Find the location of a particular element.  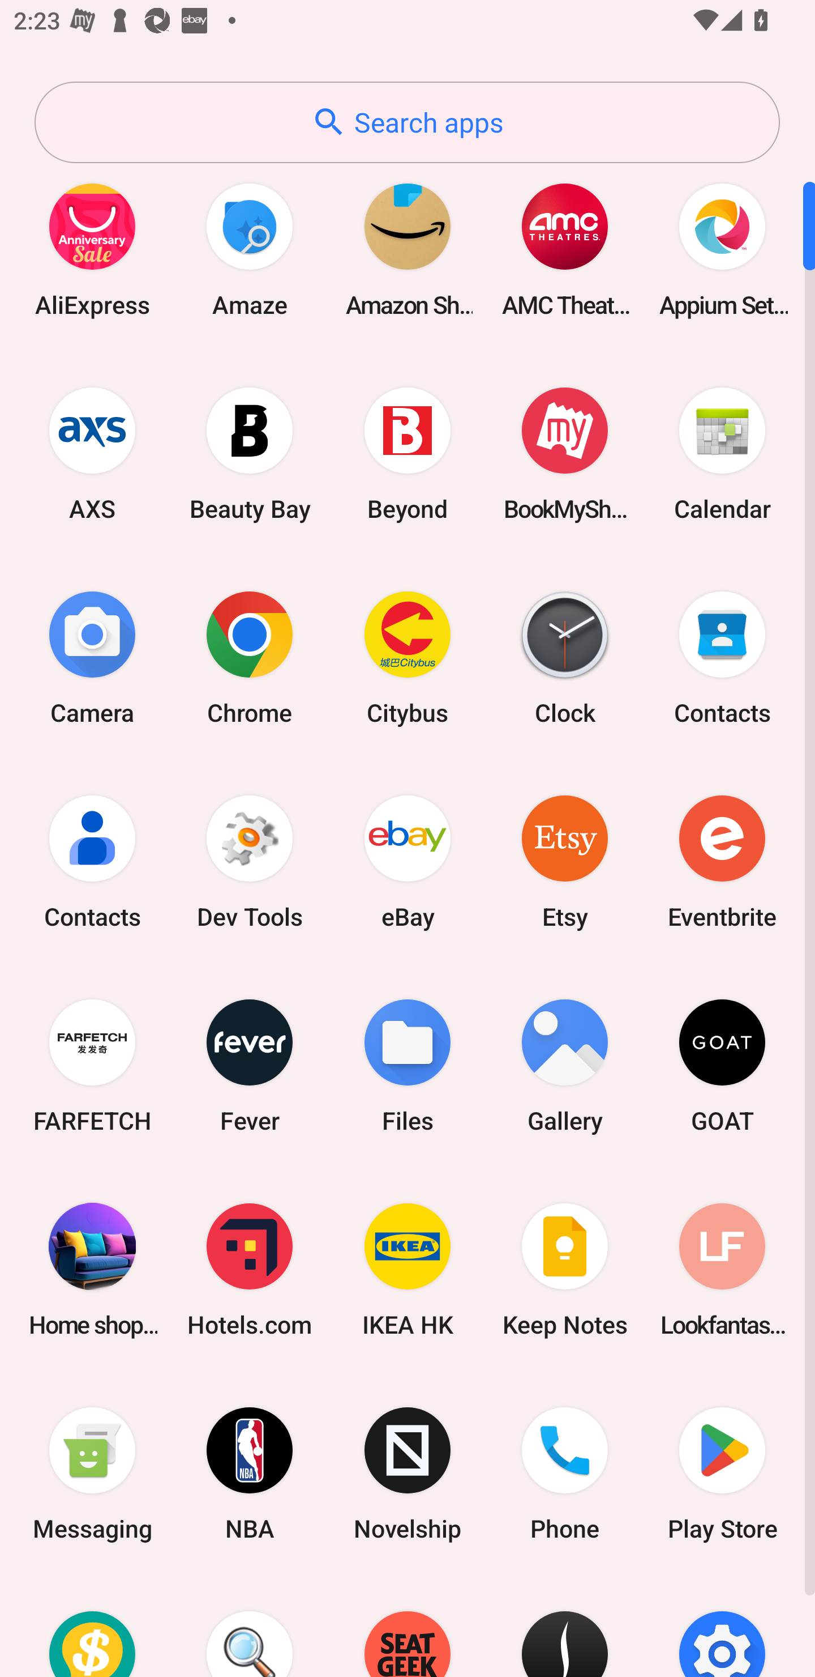

Appium Settings is located at coordinates (722, 249).